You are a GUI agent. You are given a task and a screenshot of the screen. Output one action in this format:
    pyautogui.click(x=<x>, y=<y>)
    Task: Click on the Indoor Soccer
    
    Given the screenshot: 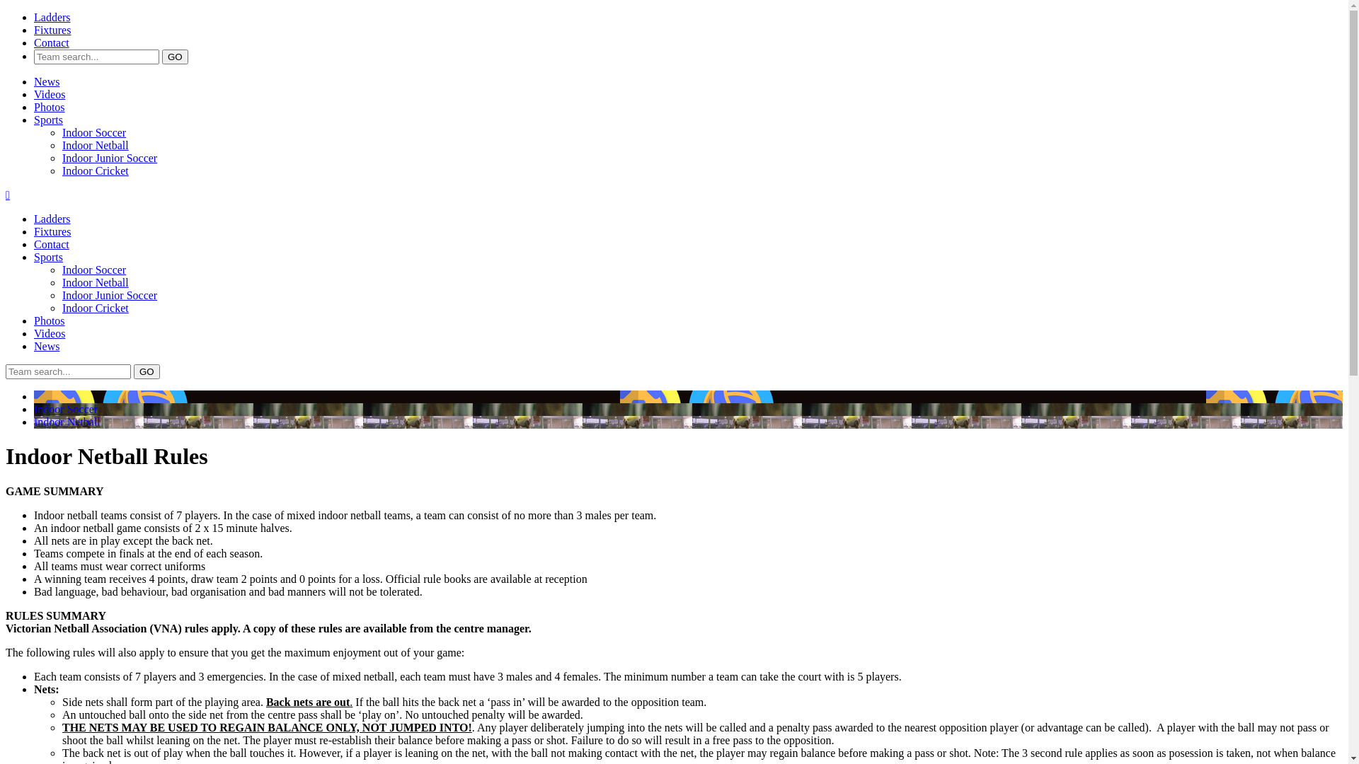 What is the action you would take?
    pyautogui.click(x=94, y=270)
    